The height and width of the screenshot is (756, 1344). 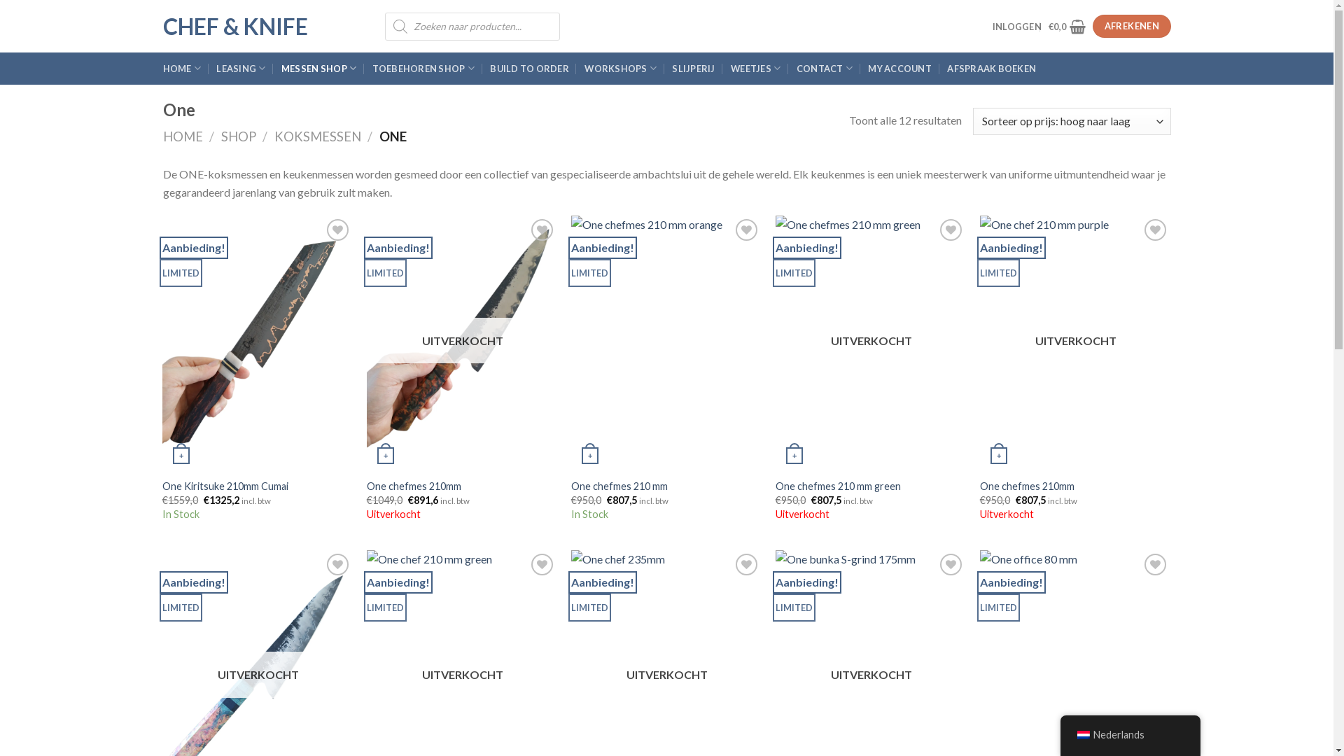 I want to click on One chefmes 210 mm, so click(x=619, y=487).